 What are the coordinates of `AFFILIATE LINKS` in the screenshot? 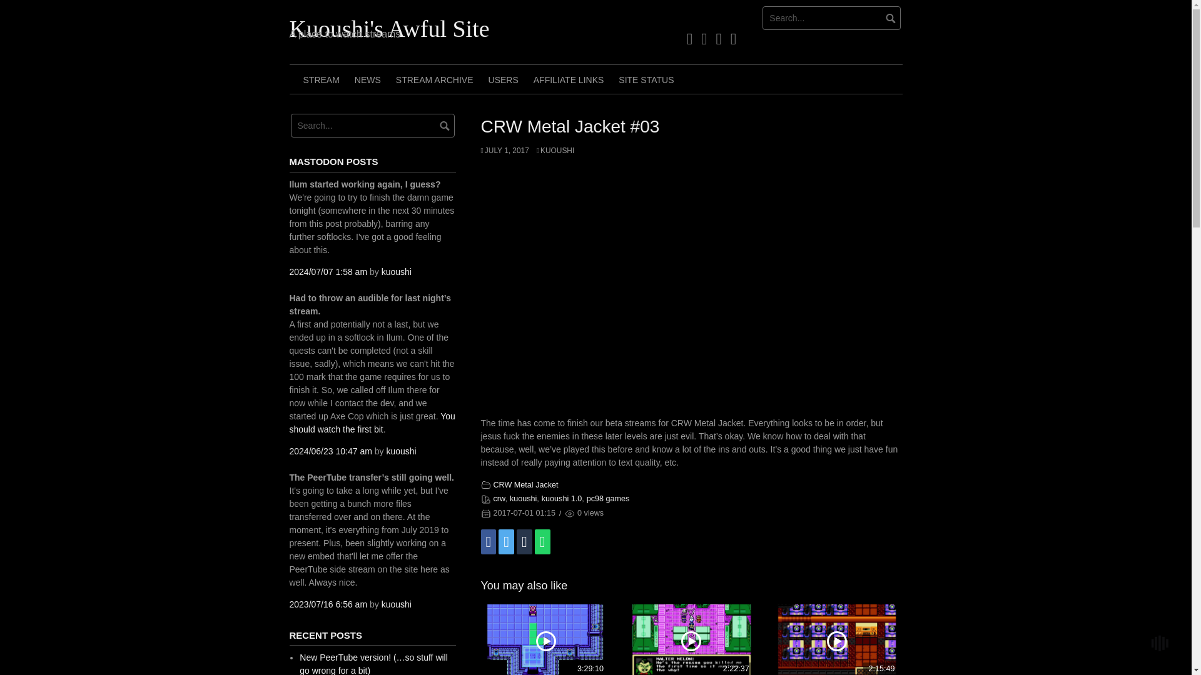 It's located at (568, 79).